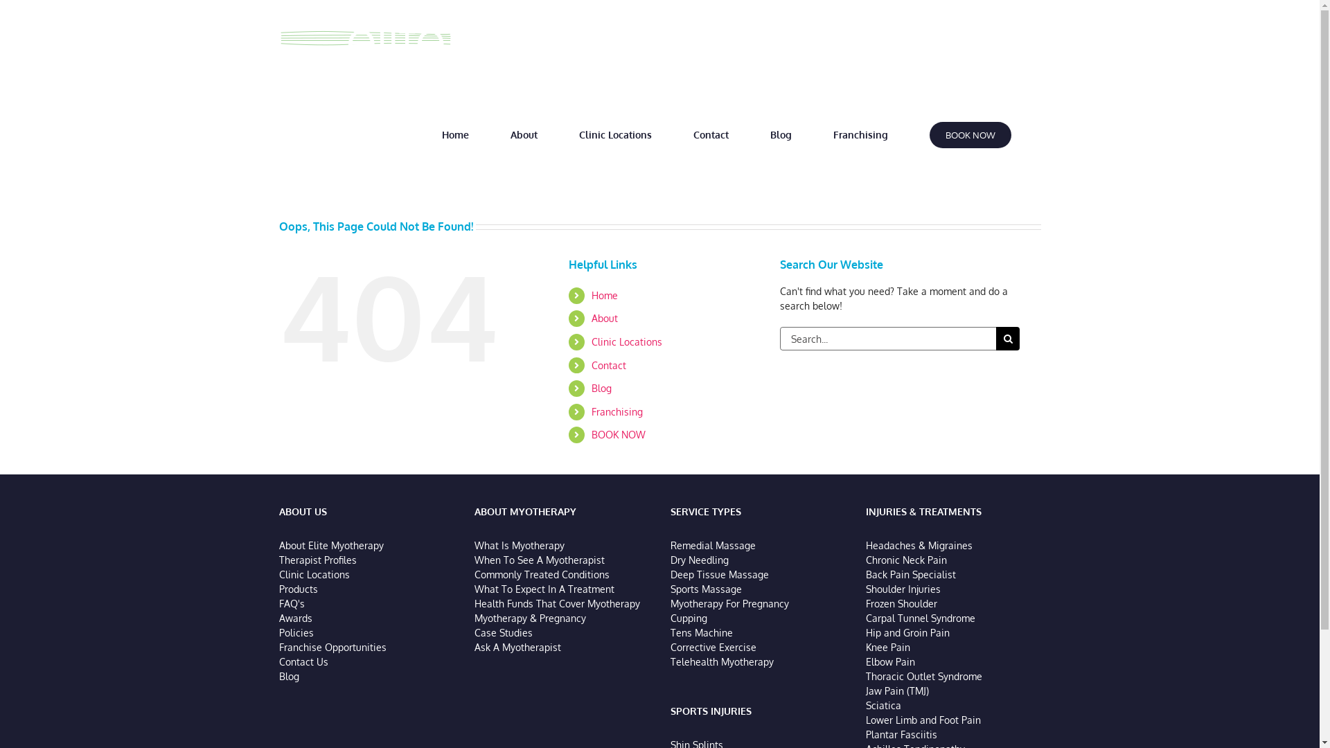 This screenshot has width=1330, height=748. I want to click on Blog, so click(288, 676).